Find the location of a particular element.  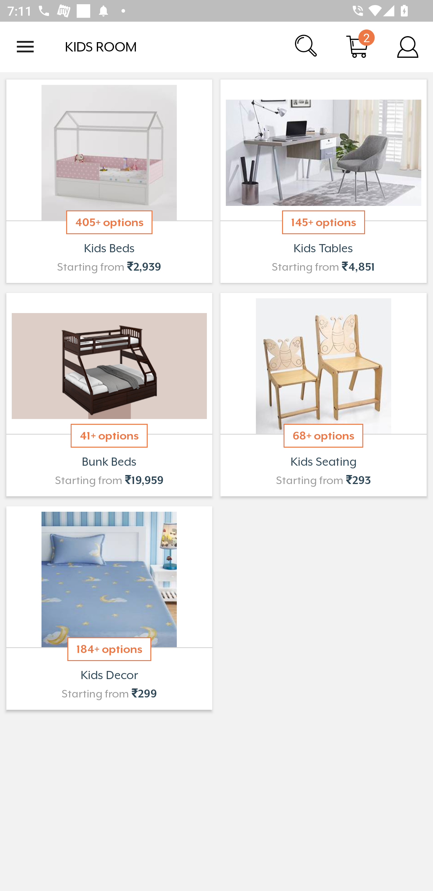

145+ options Kids Tables Starting from  ₹4,851 is located at coordinates (324, 181).